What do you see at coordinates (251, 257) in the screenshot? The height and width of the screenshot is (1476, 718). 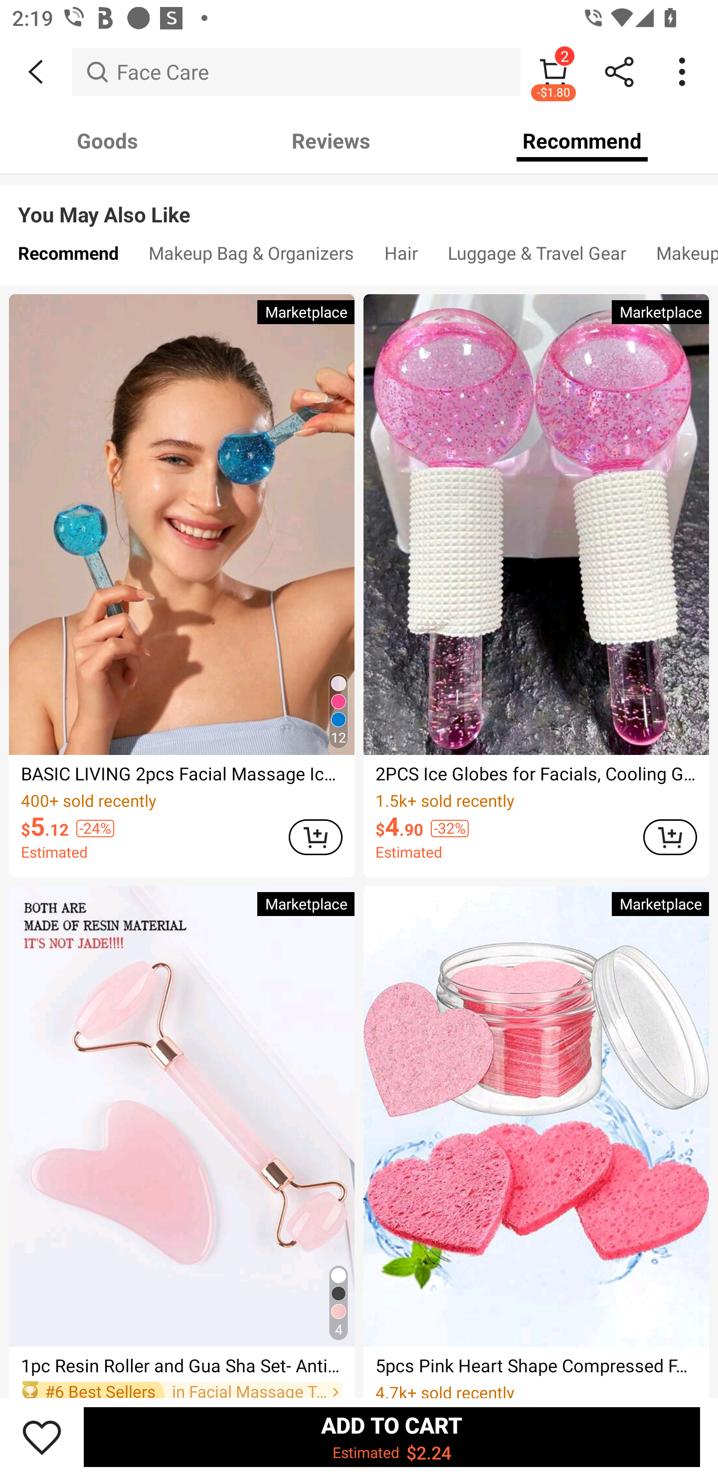 I see `Makeup Bag & Organizers` at bounding box center [251, 257].